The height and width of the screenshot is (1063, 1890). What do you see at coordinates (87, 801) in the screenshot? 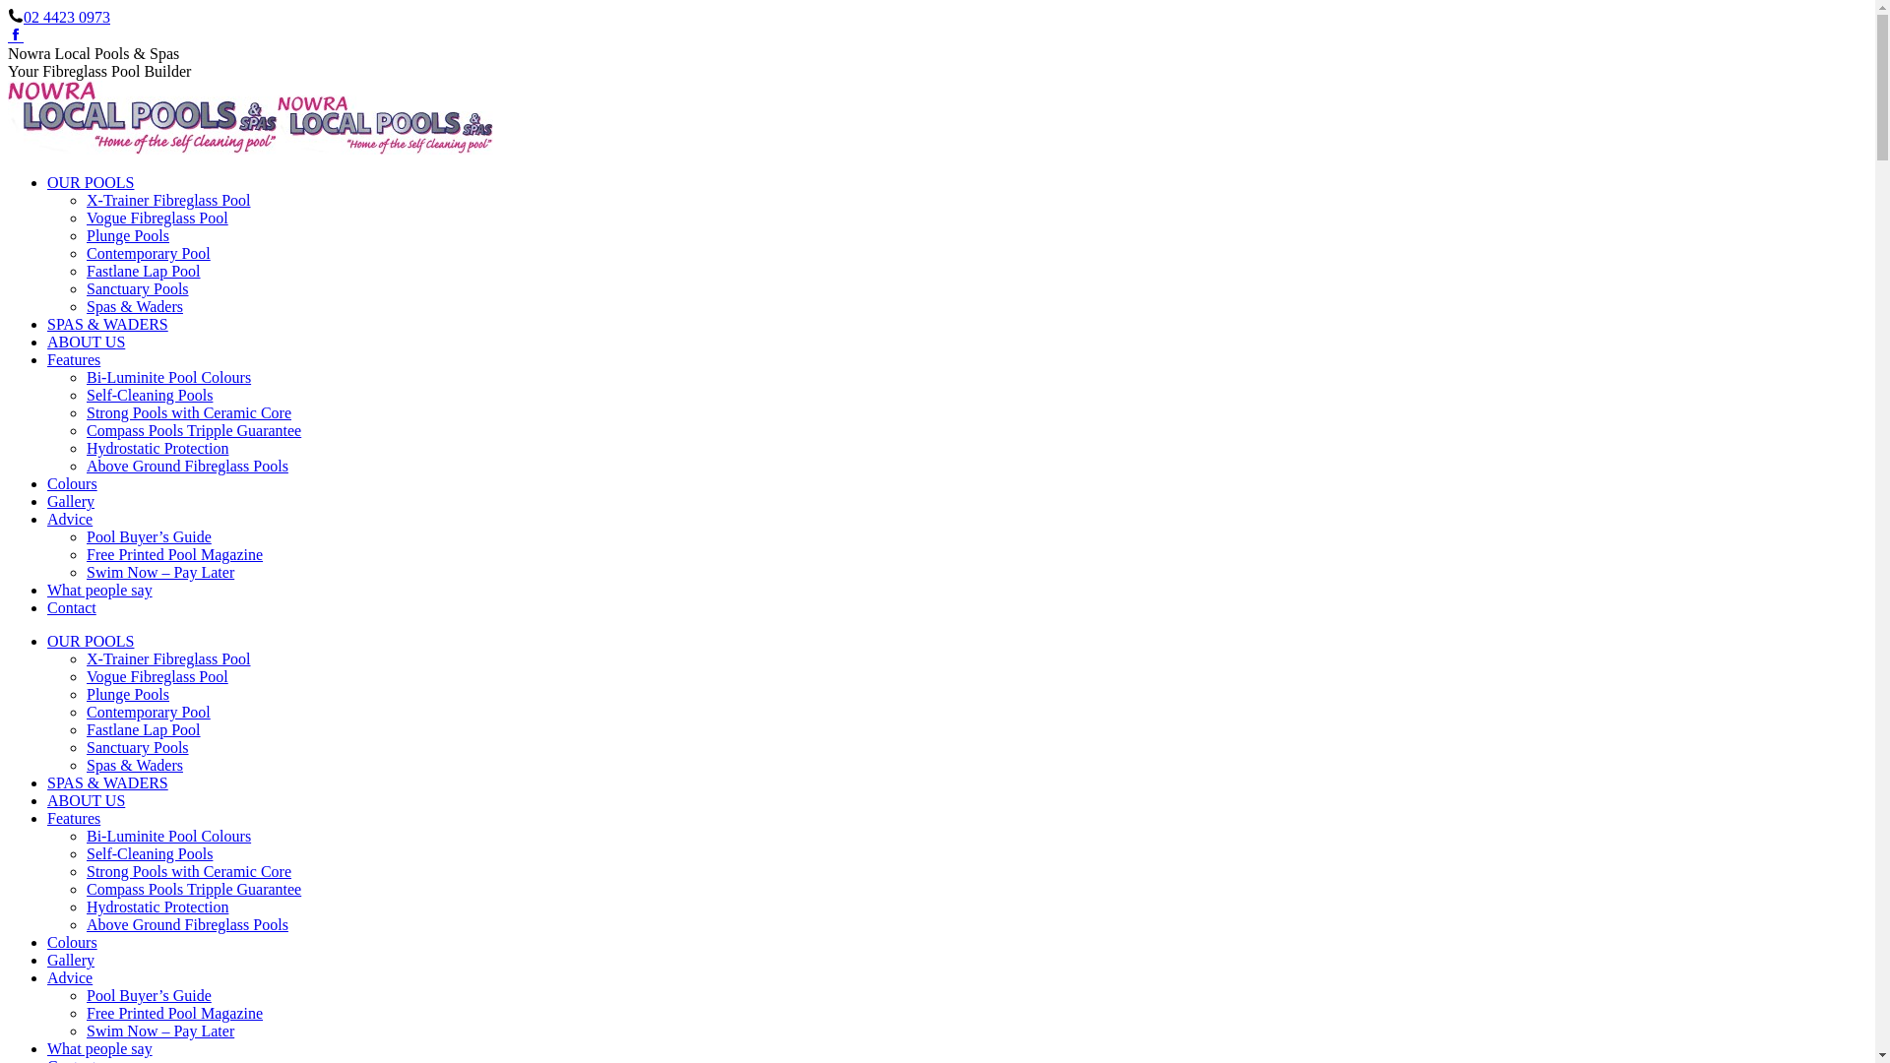
I see `ABOUT US` at bounding box center [87, 801].